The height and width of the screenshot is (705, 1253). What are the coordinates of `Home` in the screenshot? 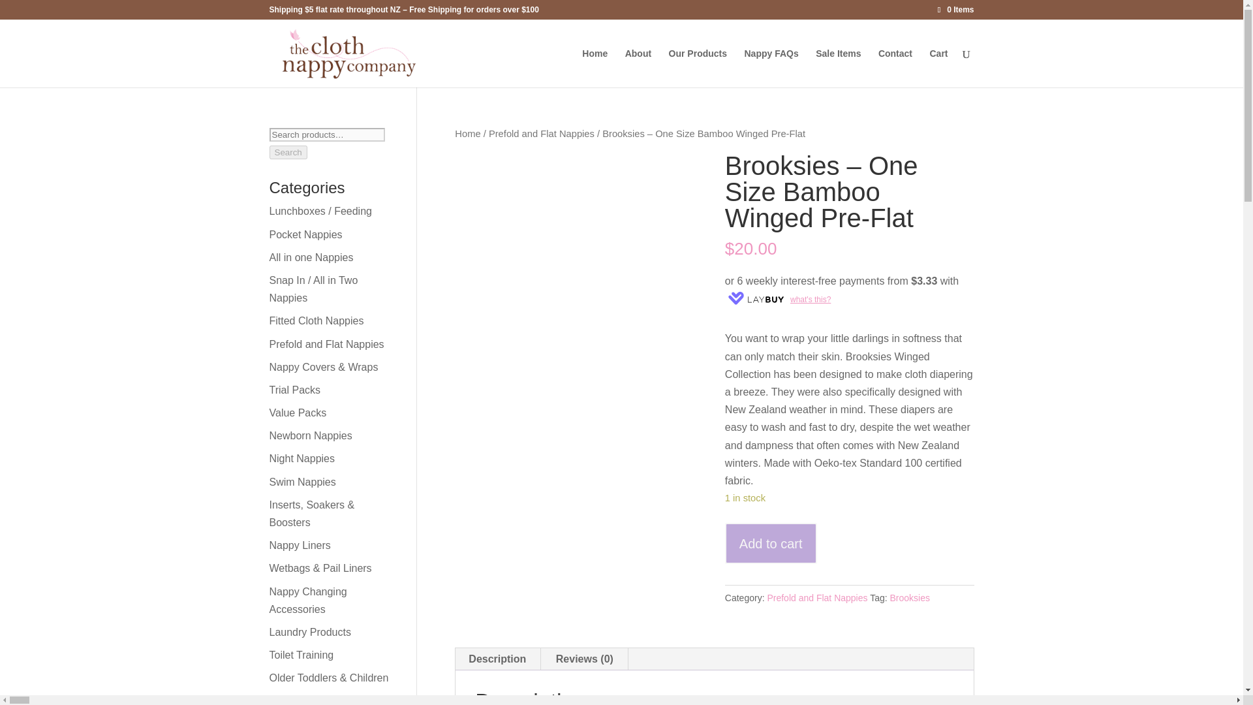 It's located at (467, 133).